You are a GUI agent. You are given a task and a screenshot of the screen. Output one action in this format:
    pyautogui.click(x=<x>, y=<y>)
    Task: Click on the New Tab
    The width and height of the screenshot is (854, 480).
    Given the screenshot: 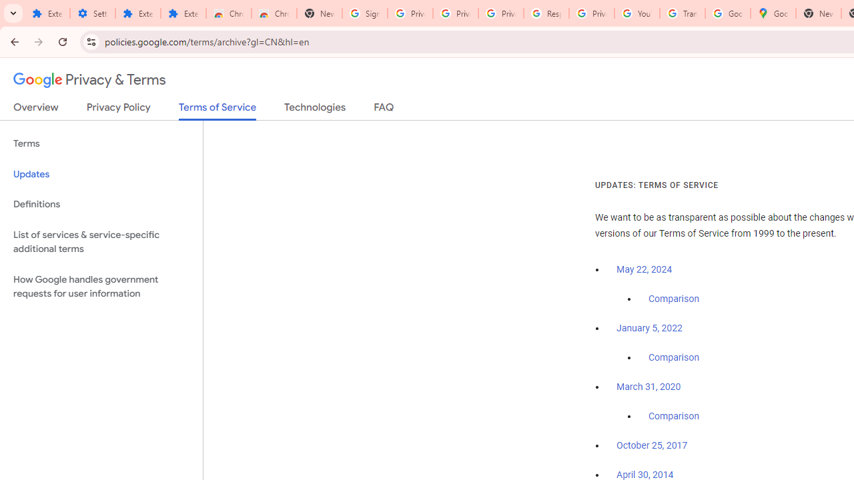 What is the action you would take?
    pyautogui.click(x=320, y=13)
    